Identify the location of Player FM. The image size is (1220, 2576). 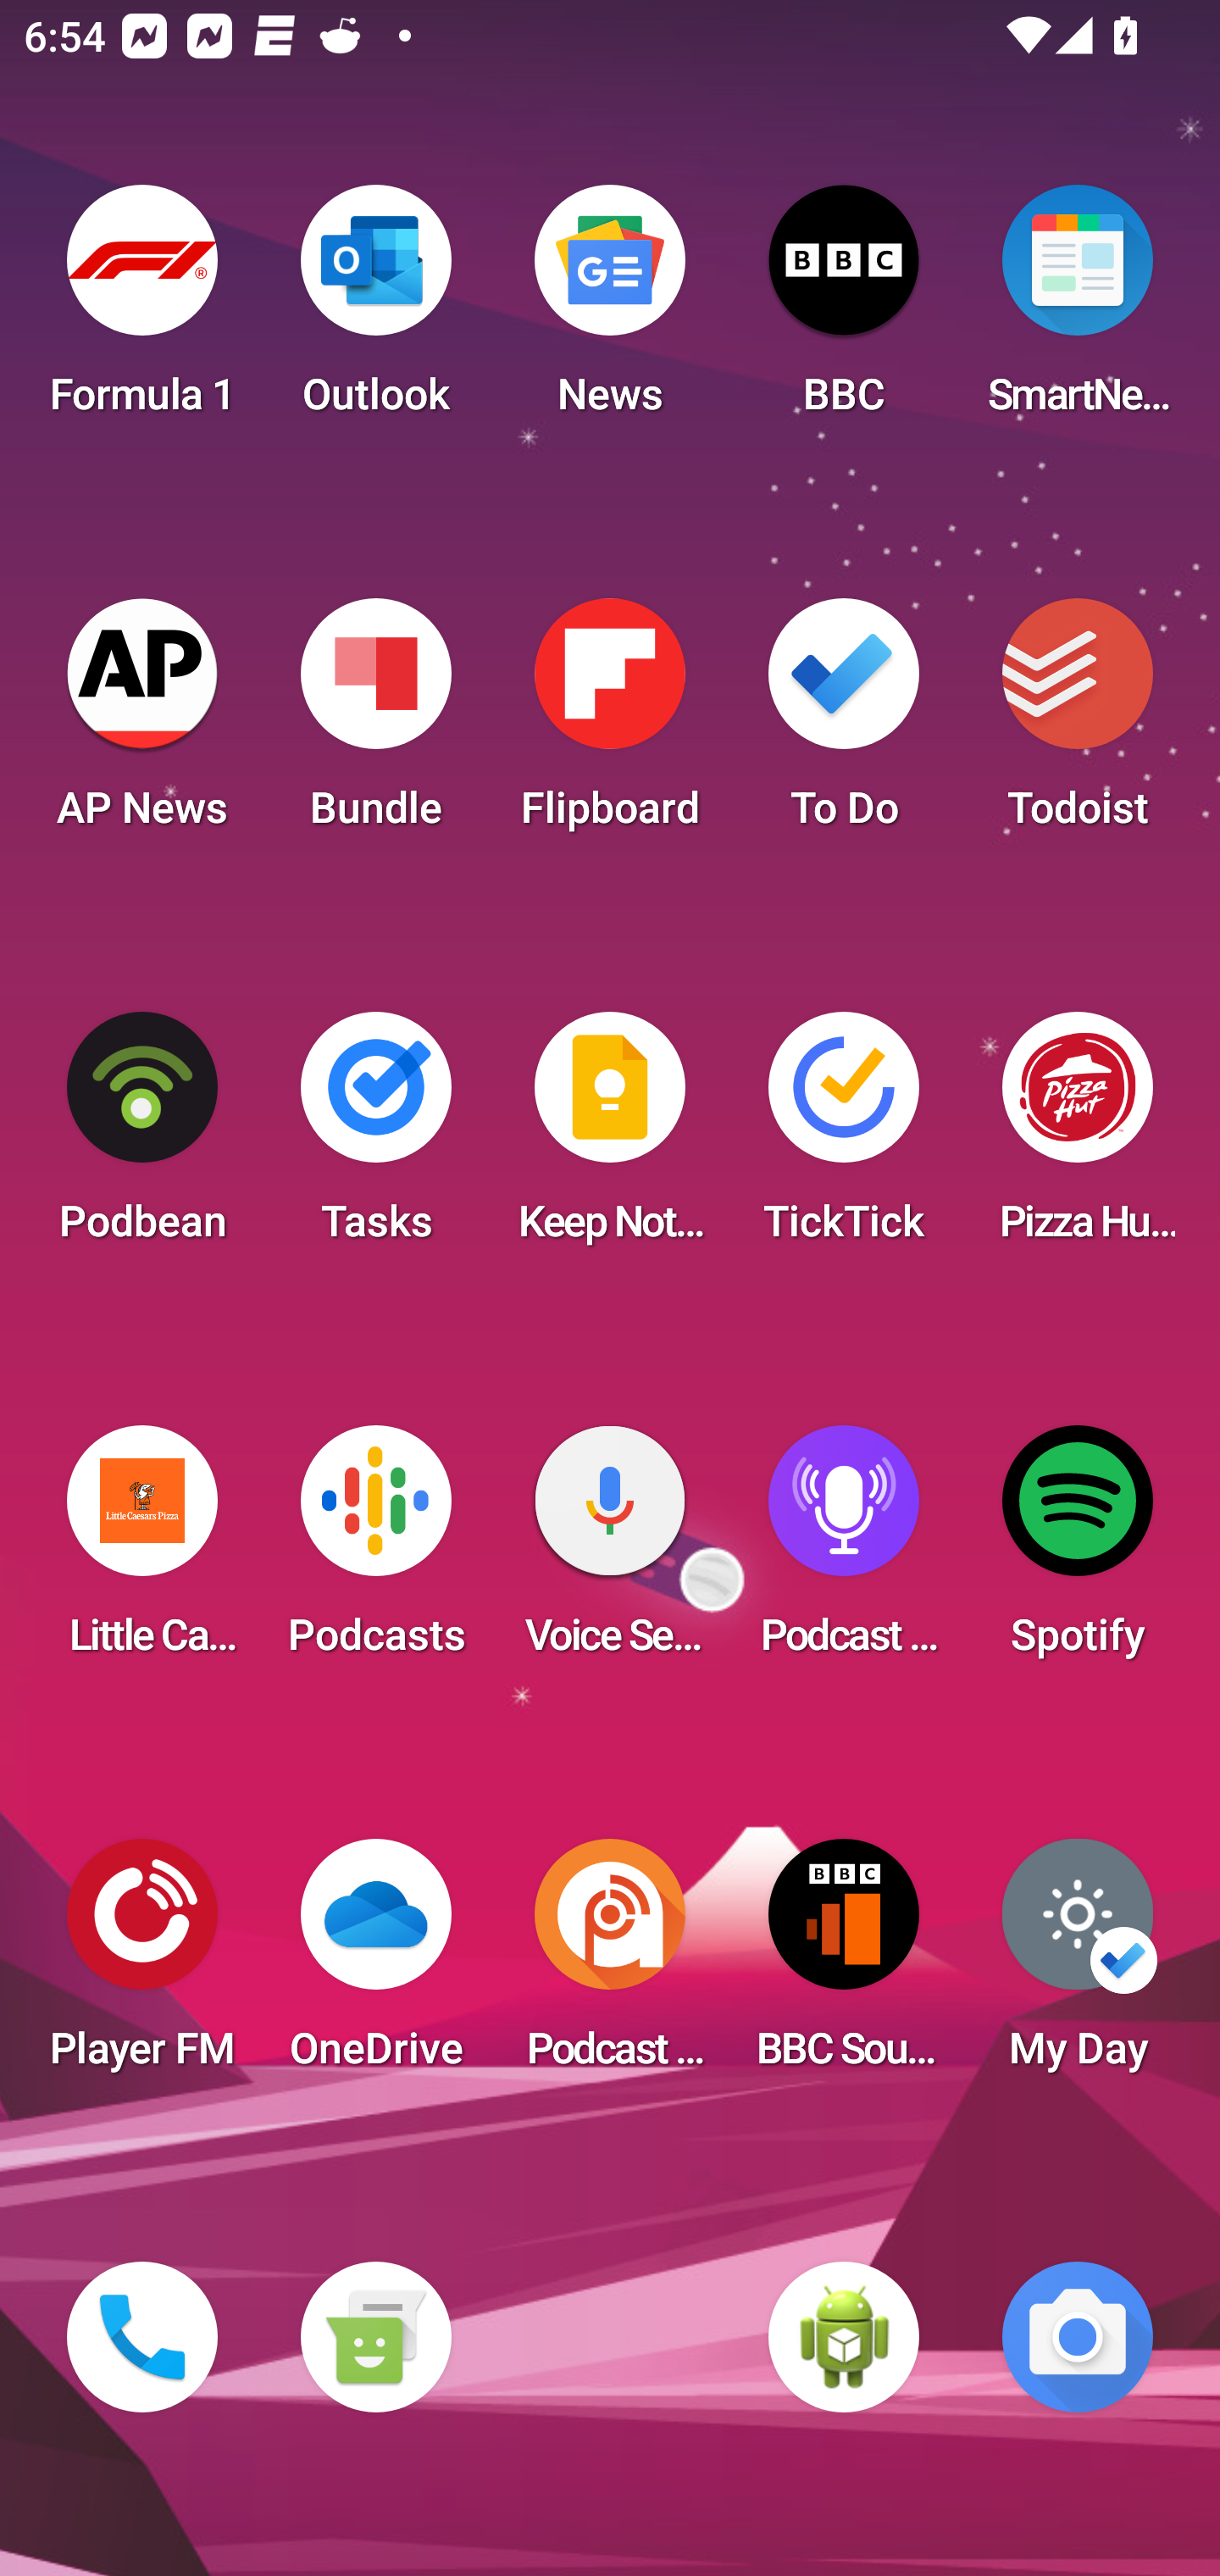
(142, 1964).